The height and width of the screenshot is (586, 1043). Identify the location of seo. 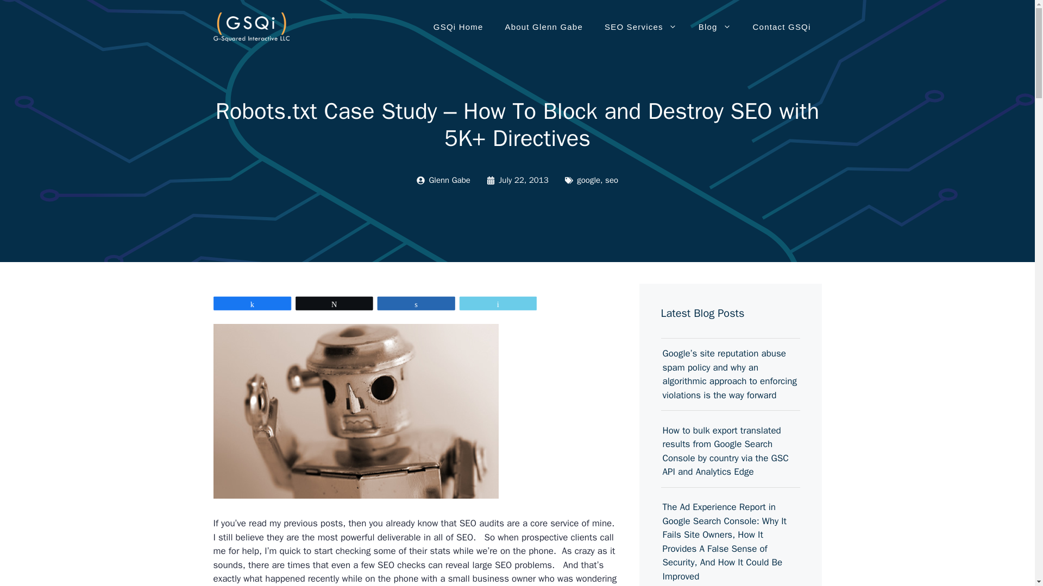
(612, 180).